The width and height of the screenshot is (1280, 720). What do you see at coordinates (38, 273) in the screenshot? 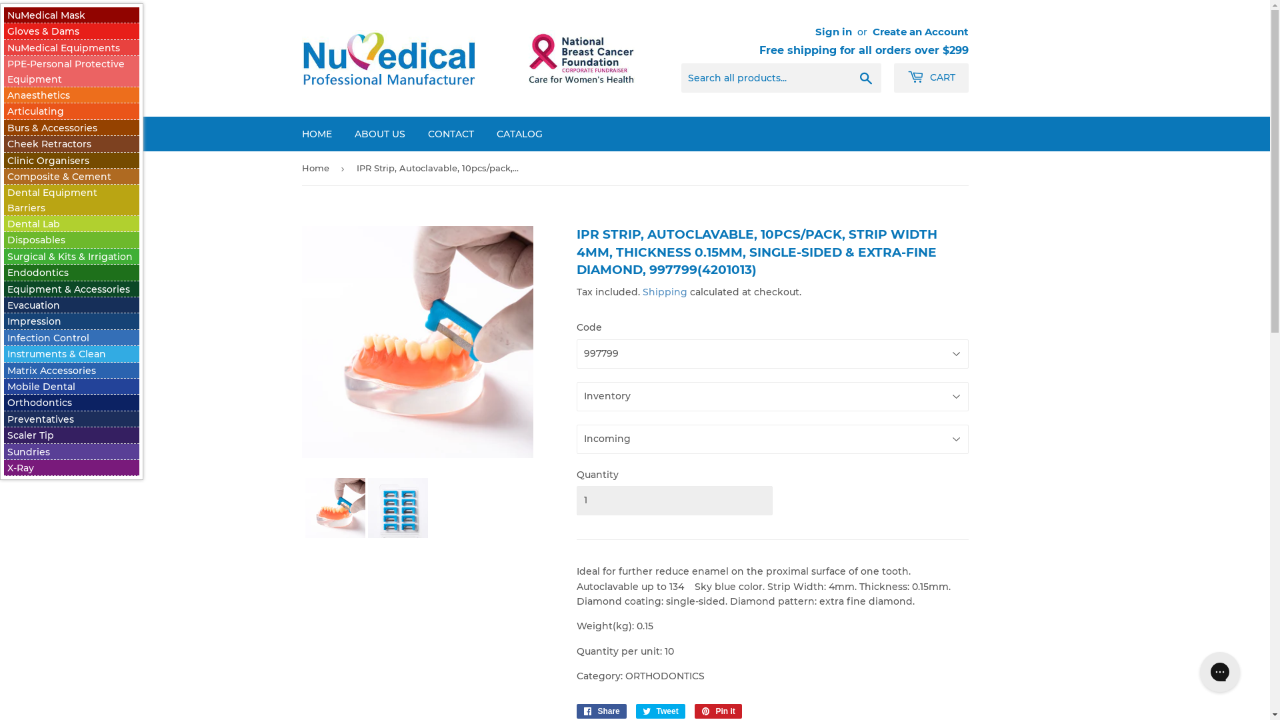
I see `Endodontics` at bounding box center [38, 273].